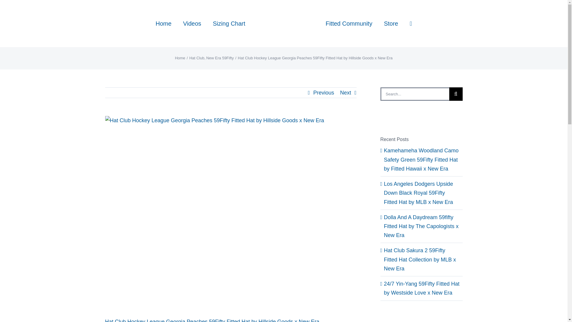 Image resolution: width=572 pixels, height=322 pixels. Describe the element at coordinates (180, 58) in the screenshot. I see `Home` at that location.